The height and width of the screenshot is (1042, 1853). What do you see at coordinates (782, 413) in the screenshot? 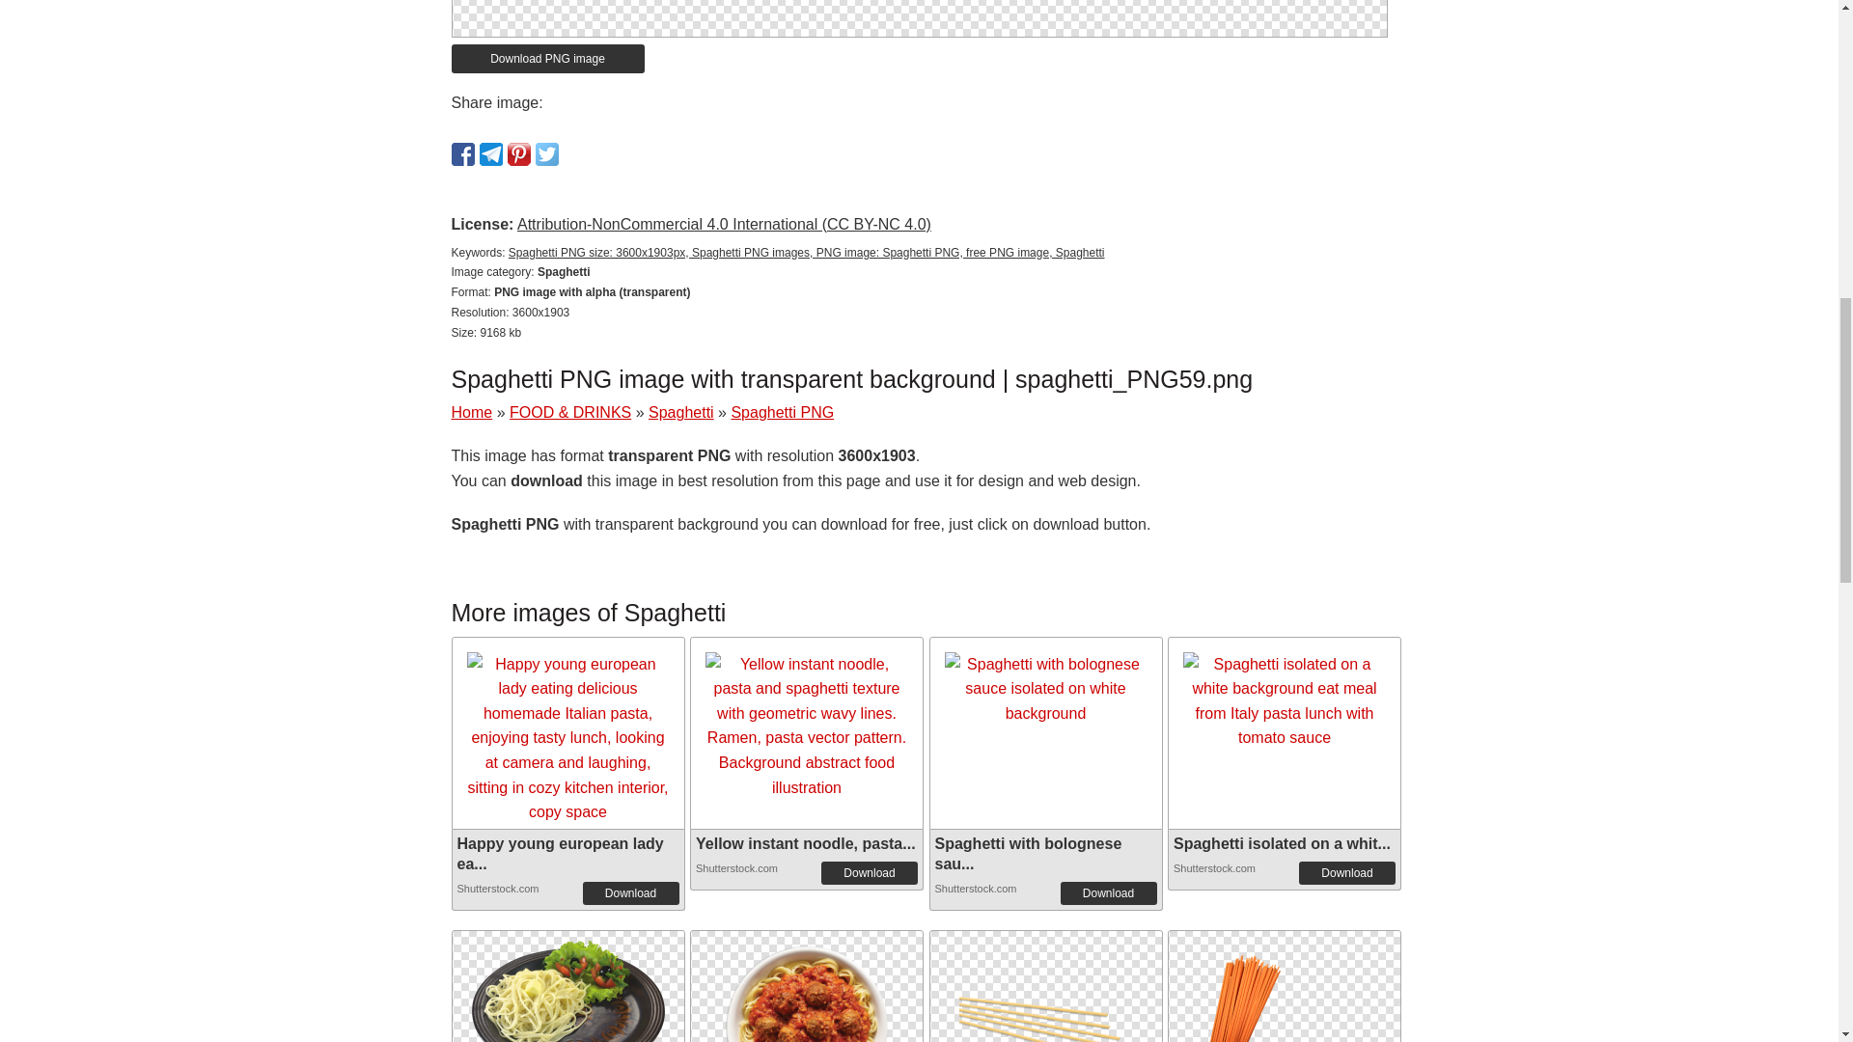
I see `Spaghetti PNG` at bounding box center [782, 413].